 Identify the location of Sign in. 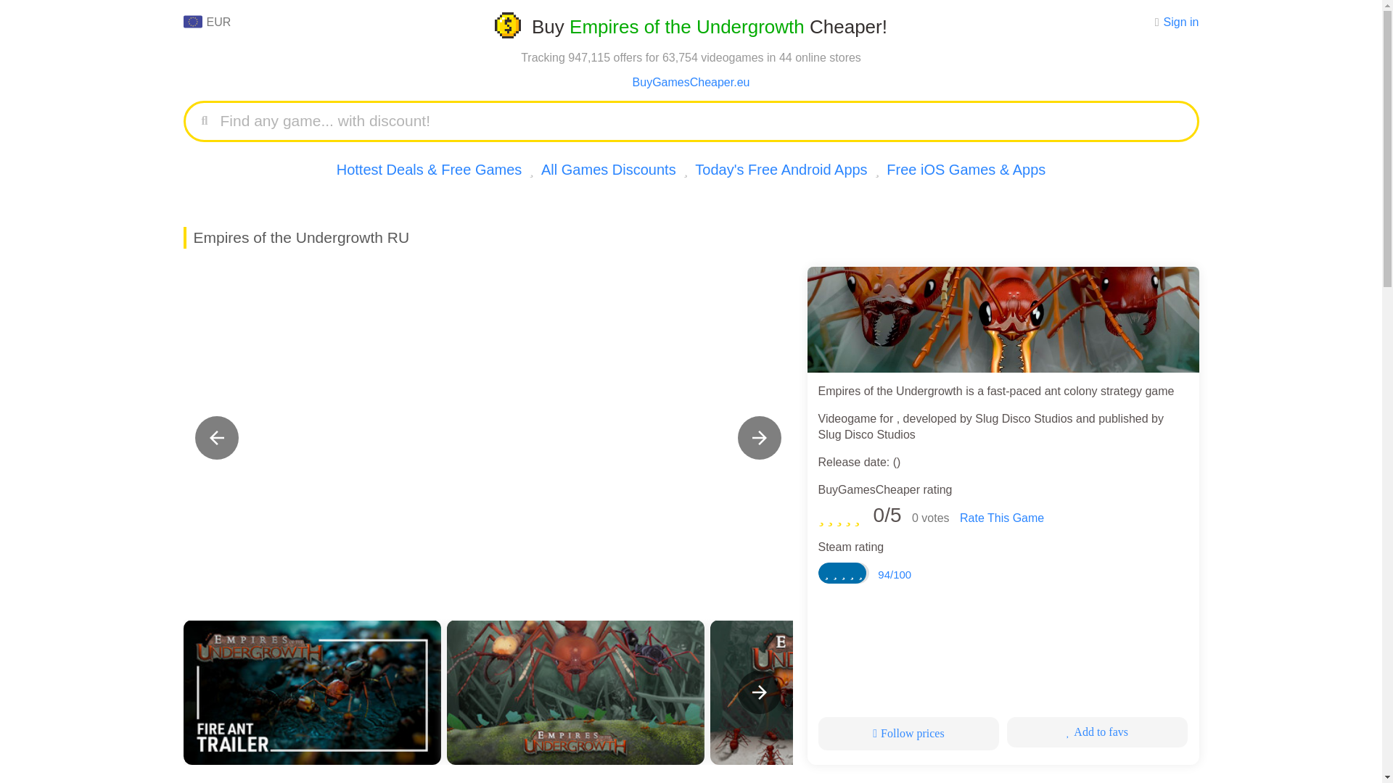
(1181, 22).